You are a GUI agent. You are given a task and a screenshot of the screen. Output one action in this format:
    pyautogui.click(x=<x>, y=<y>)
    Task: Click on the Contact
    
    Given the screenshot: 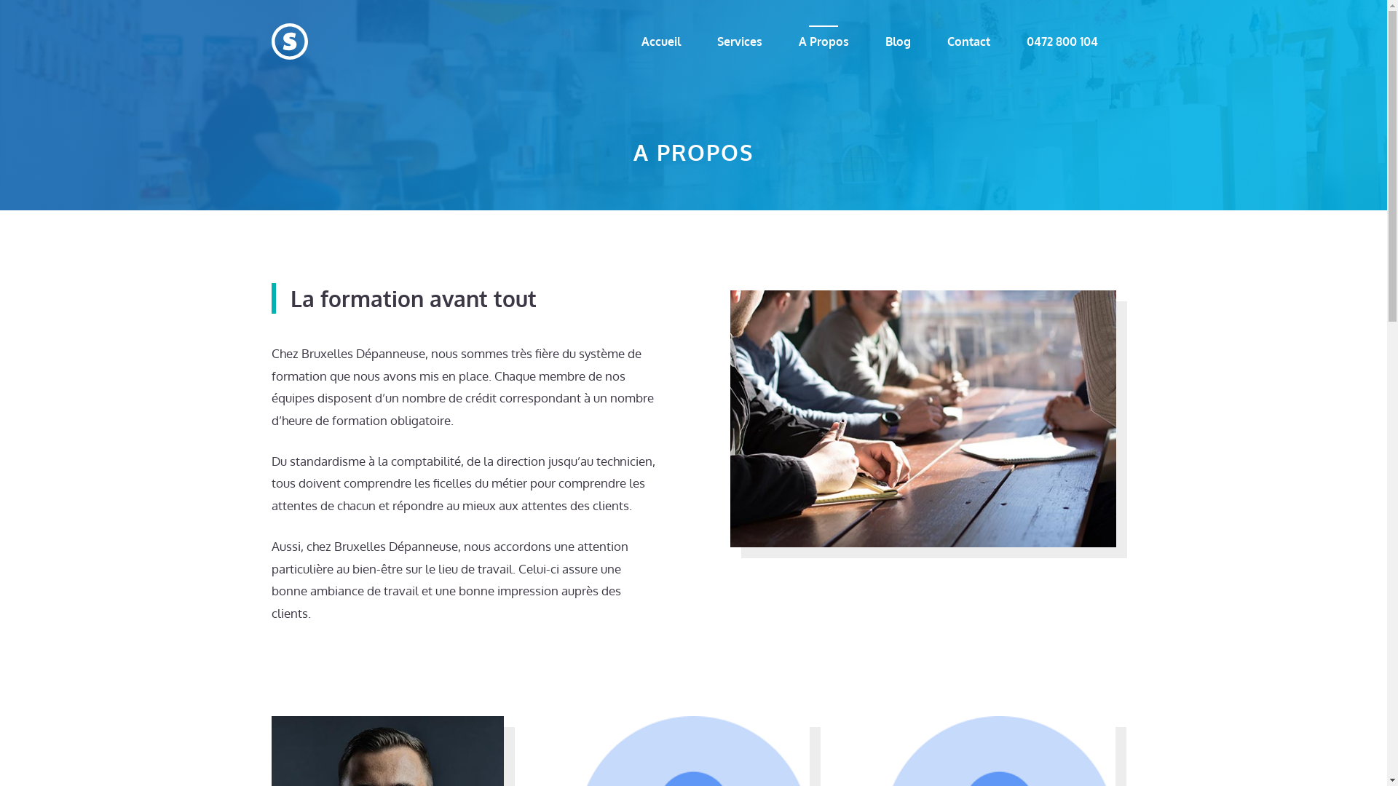 What is the action you would take?
    pyautogui.click(x=968, y=41)
    